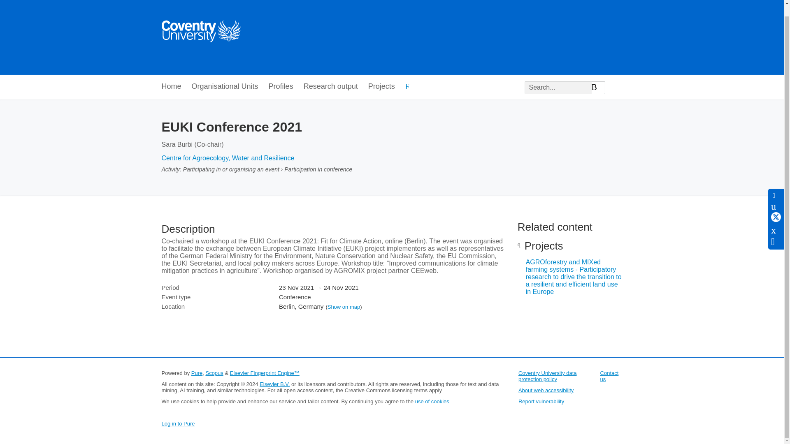 The height and width of the screenshot is (444, 790). Describe the element at coordinates (541, 401) in the screenshot. I see `Report vulnerability` at that location.